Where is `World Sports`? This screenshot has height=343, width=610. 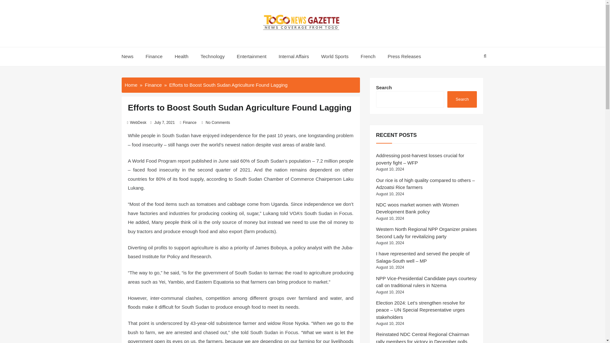
World Sports is located at coordinates (335, 57).